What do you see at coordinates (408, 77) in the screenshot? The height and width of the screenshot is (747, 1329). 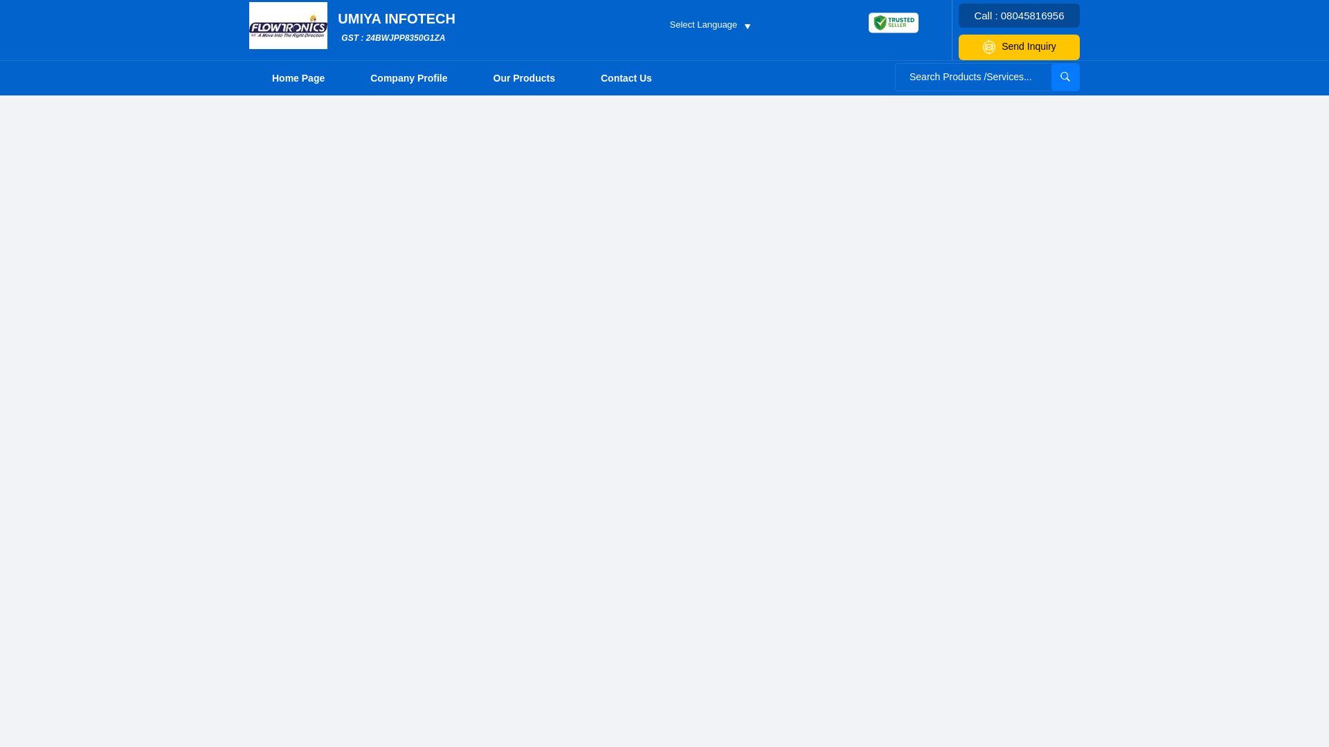 I see `Company Profile` at bounding box center [408, 77].